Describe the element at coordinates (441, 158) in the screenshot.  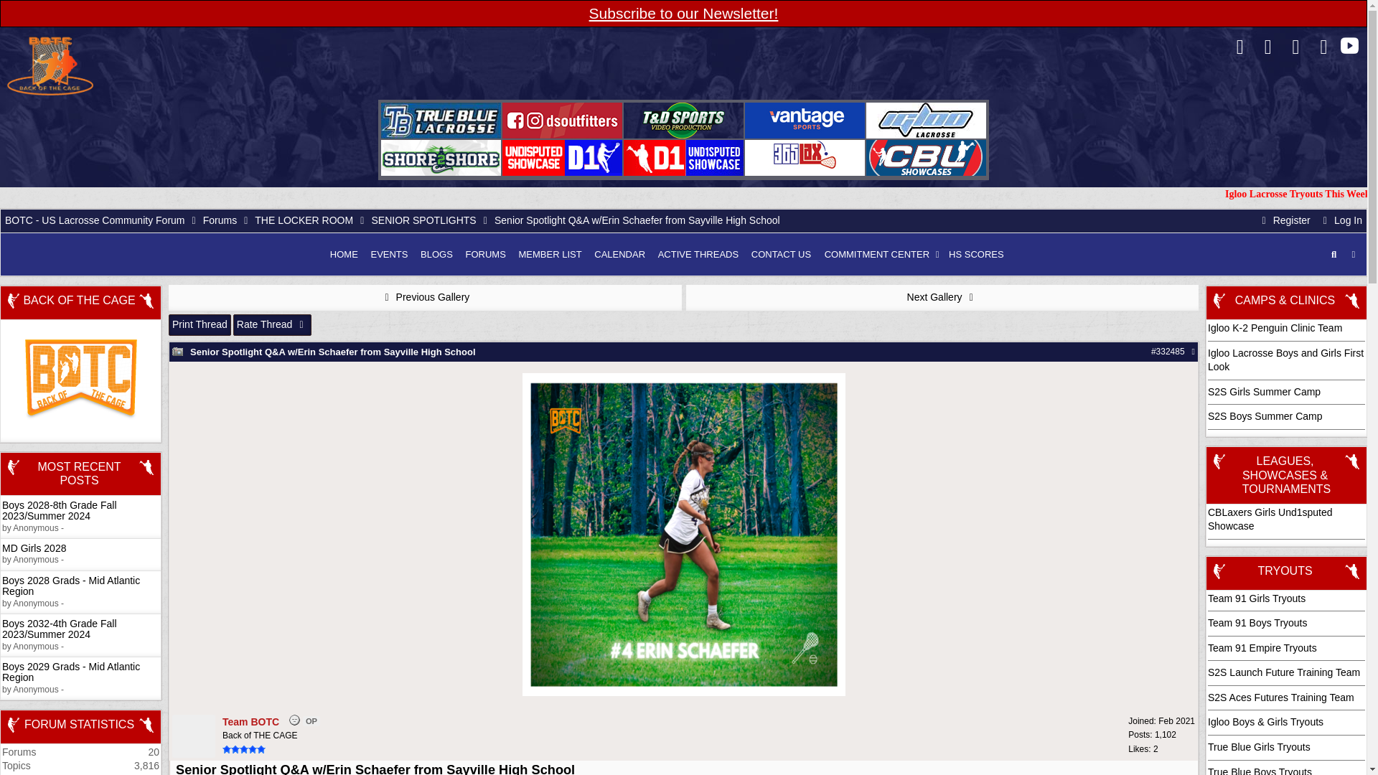
I see `Shore 2 Shore Lacrosse` at that location.